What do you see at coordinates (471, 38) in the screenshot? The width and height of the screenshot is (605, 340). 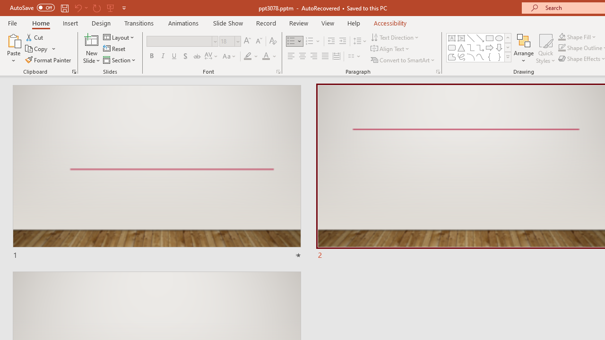 I see `Line` at bounding box center [471, 38].